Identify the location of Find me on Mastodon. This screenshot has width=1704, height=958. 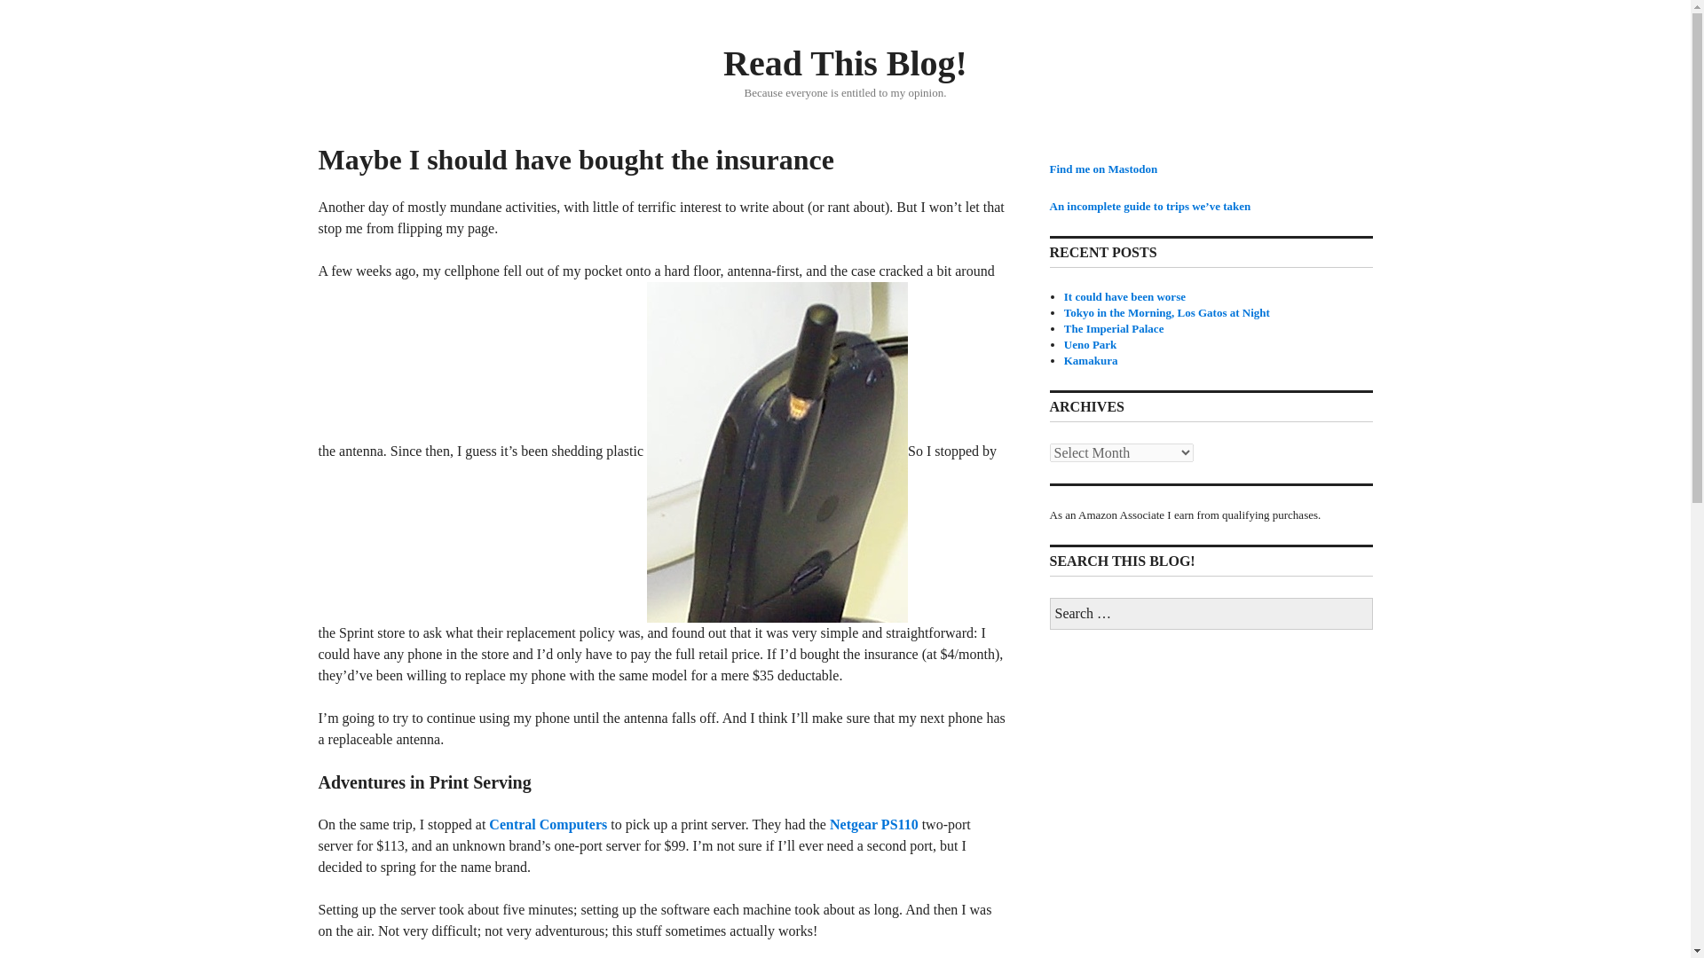
(1102, 169).